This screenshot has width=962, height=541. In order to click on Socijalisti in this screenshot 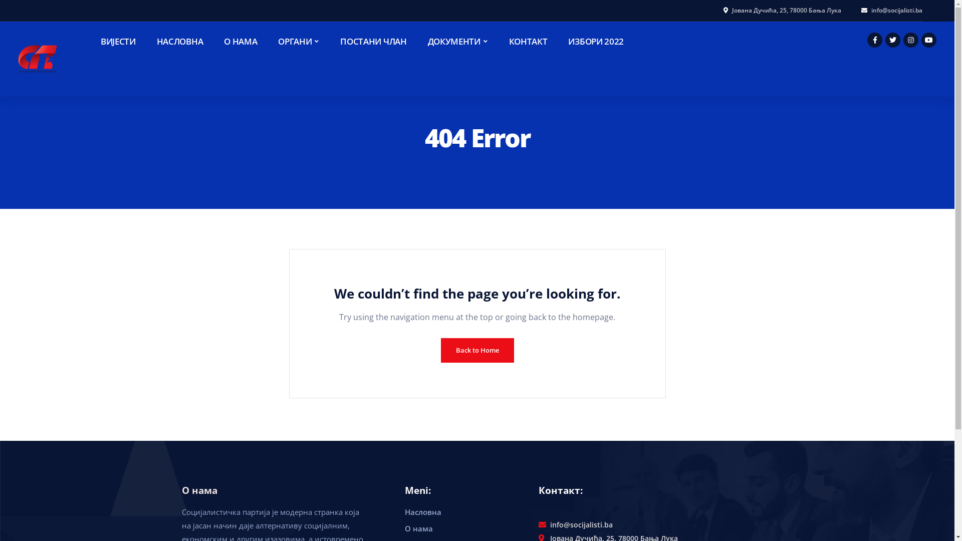, I will do `click(38, 59)`.